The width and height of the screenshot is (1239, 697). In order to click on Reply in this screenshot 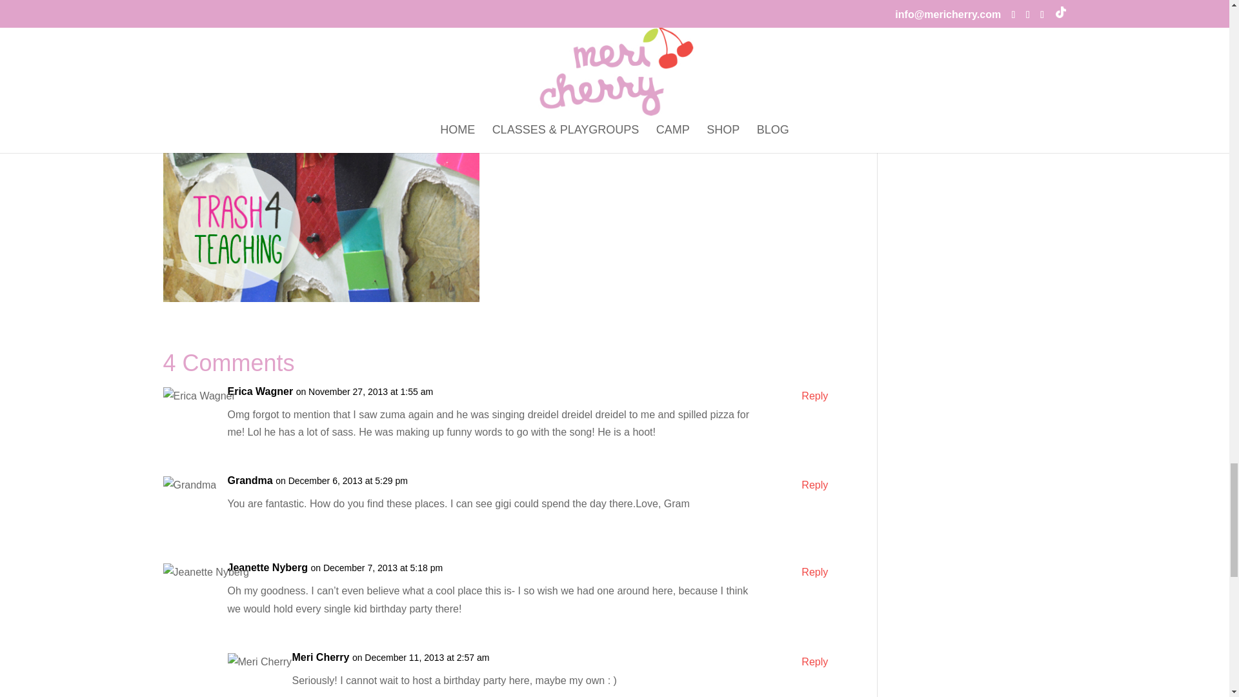, I will do `click(814, 661)`.